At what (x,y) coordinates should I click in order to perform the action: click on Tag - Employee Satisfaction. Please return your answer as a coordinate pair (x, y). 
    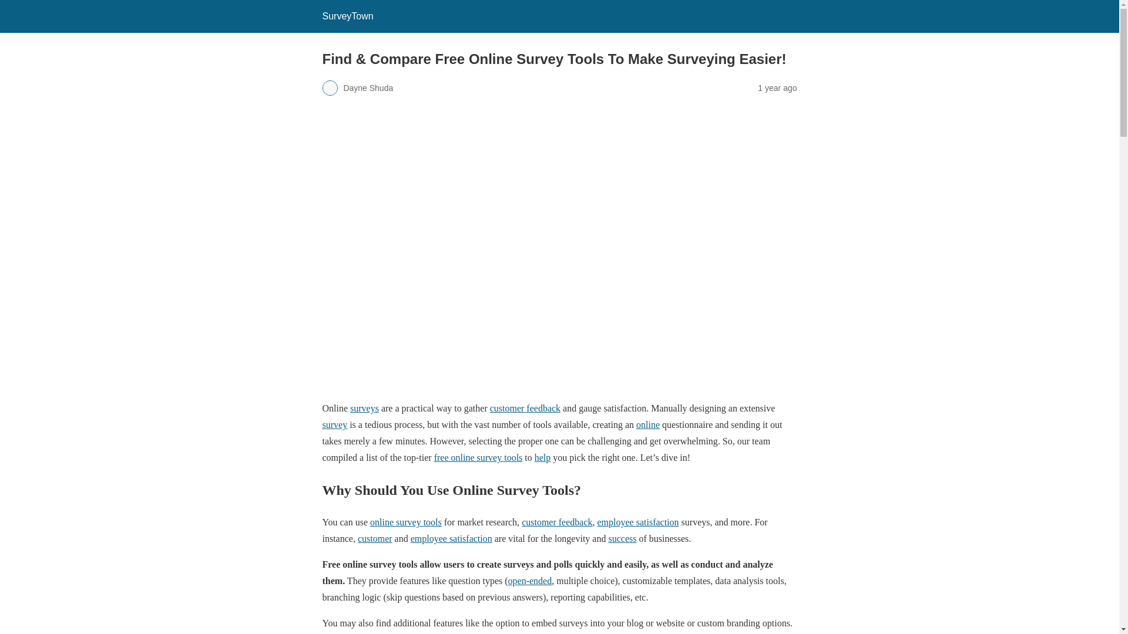
    Looking at the image, I should click on (638, 522).